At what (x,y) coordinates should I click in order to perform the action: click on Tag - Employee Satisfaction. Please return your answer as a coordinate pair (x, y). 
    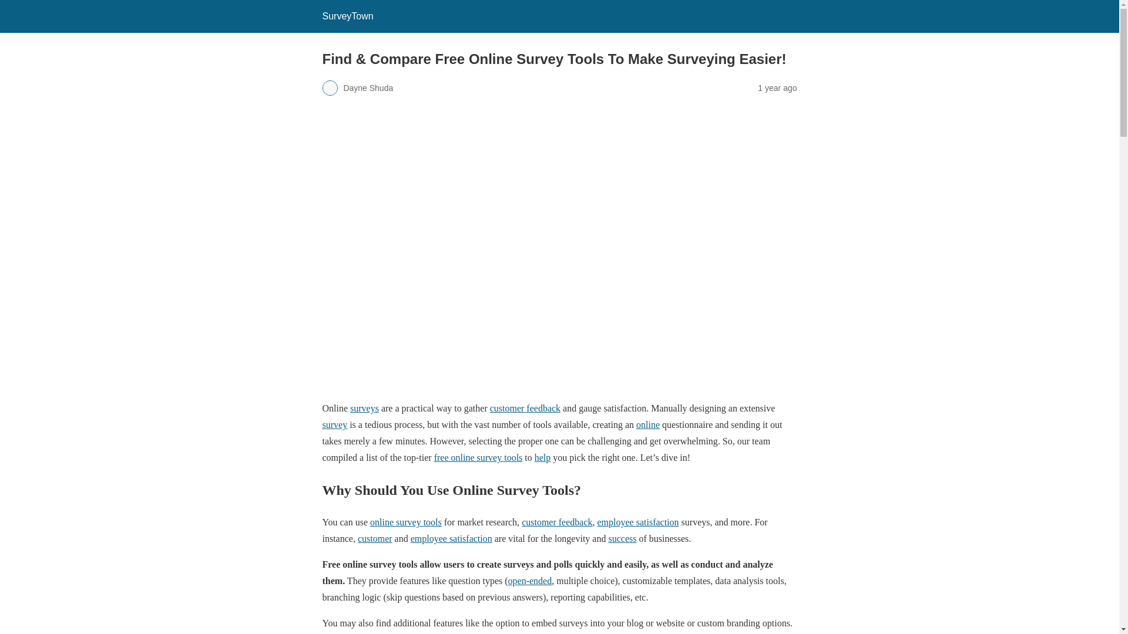
    Looking at the image, I should click on (638, 522).